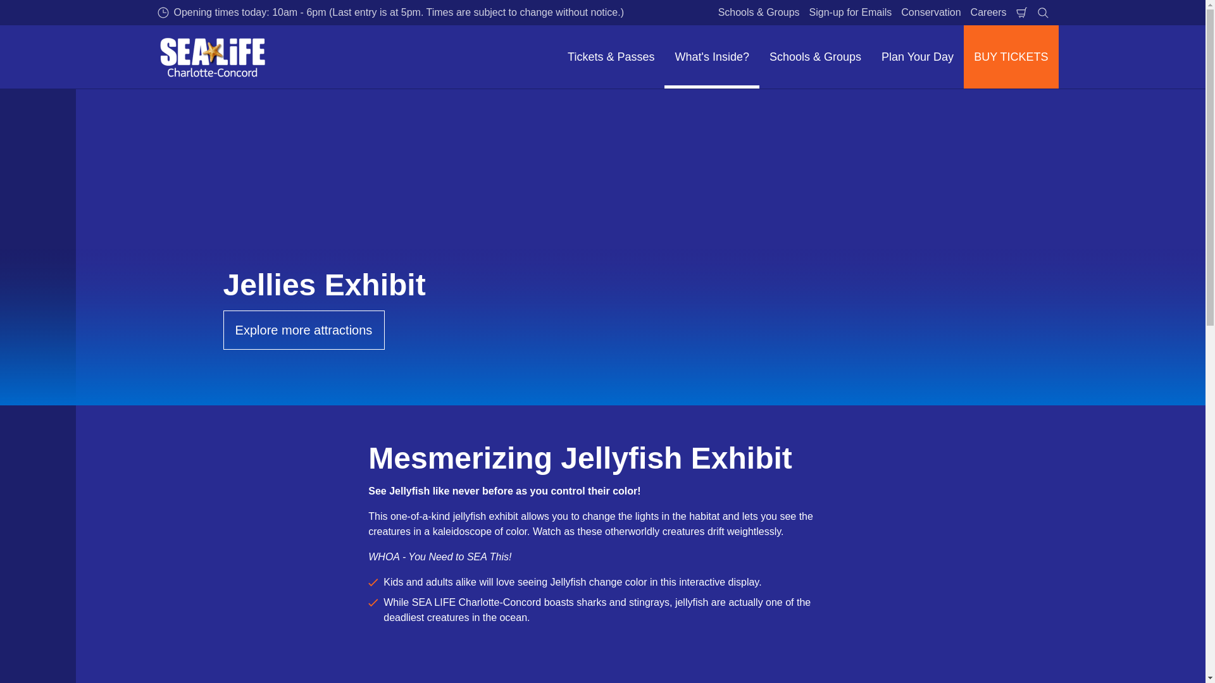  I want to click on Shopping Cart, so click(1021, 13).